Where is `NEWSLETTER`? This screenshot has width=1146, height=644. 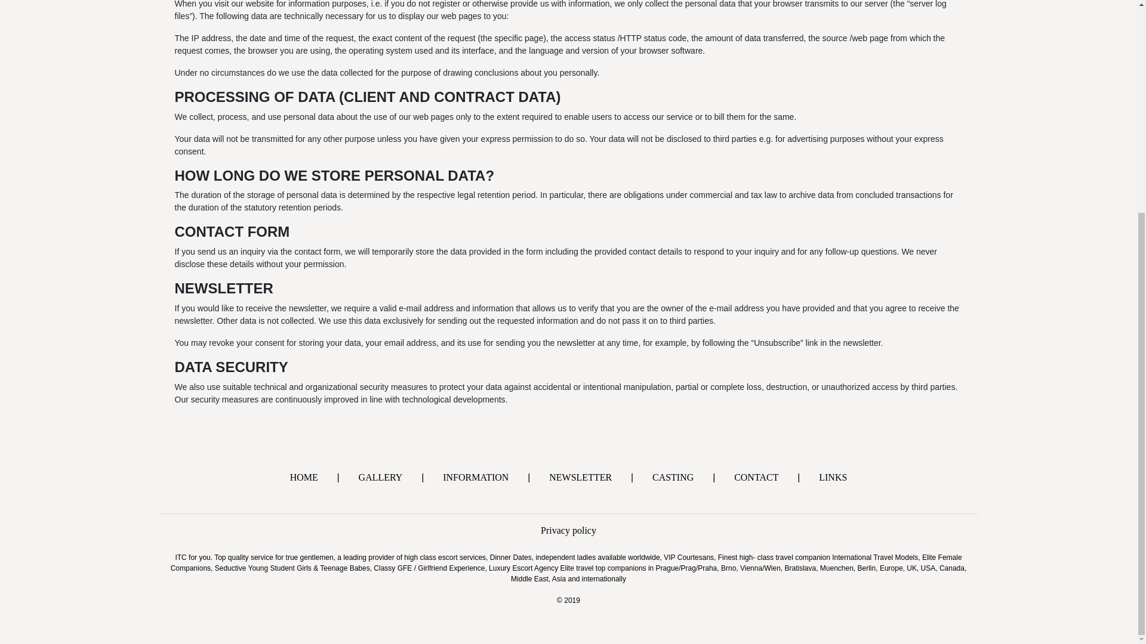 NEWSLETTER is located at coordinates (580, 477).